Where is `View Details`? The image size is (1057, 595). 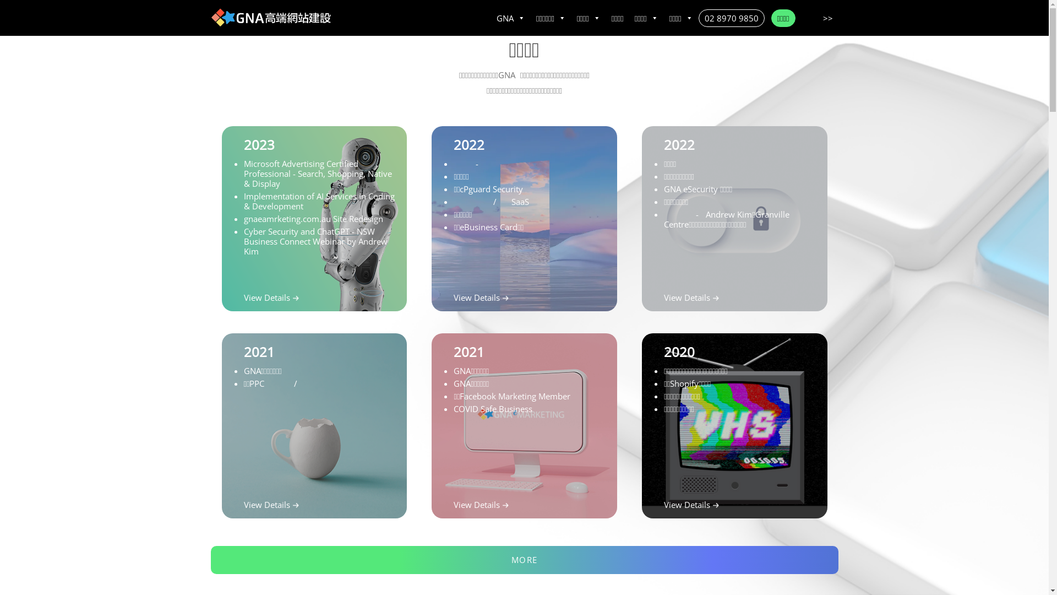
View Details is located at coordinates (266, 505).